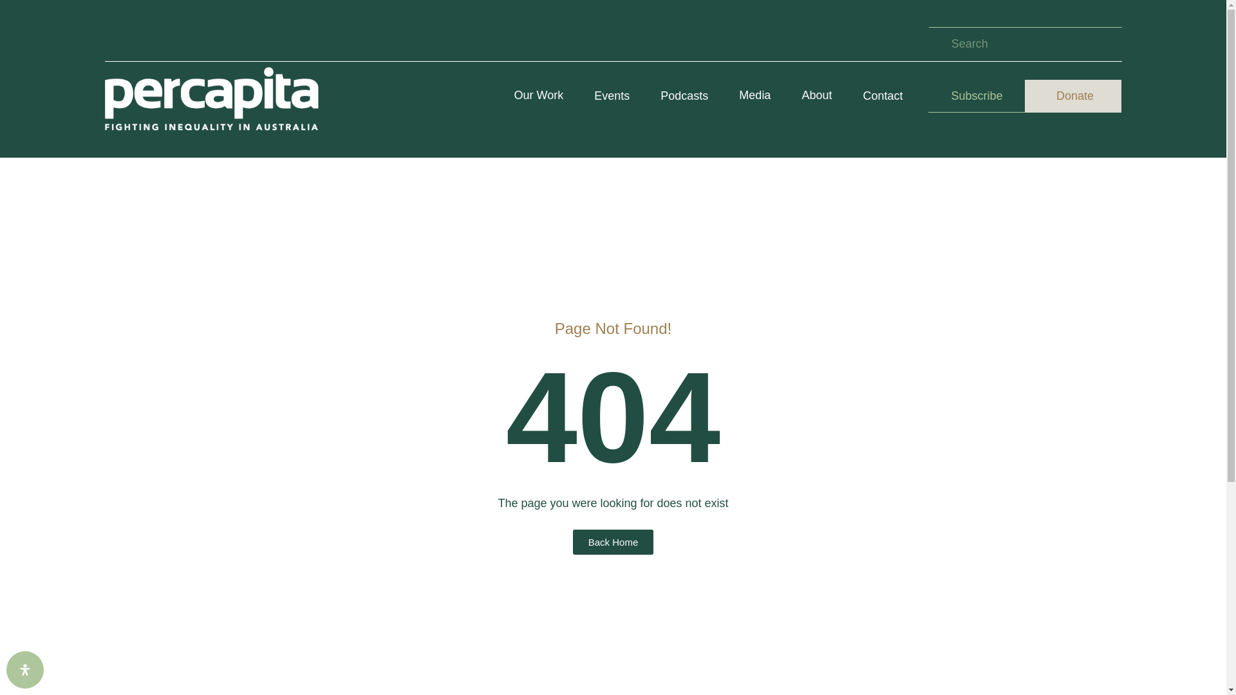 This screenshot has height=695, width=1236. What do you see at coordinates (1072, 96) in the screenshot?
I see ` Donate` at bounding box center [1072, 96].